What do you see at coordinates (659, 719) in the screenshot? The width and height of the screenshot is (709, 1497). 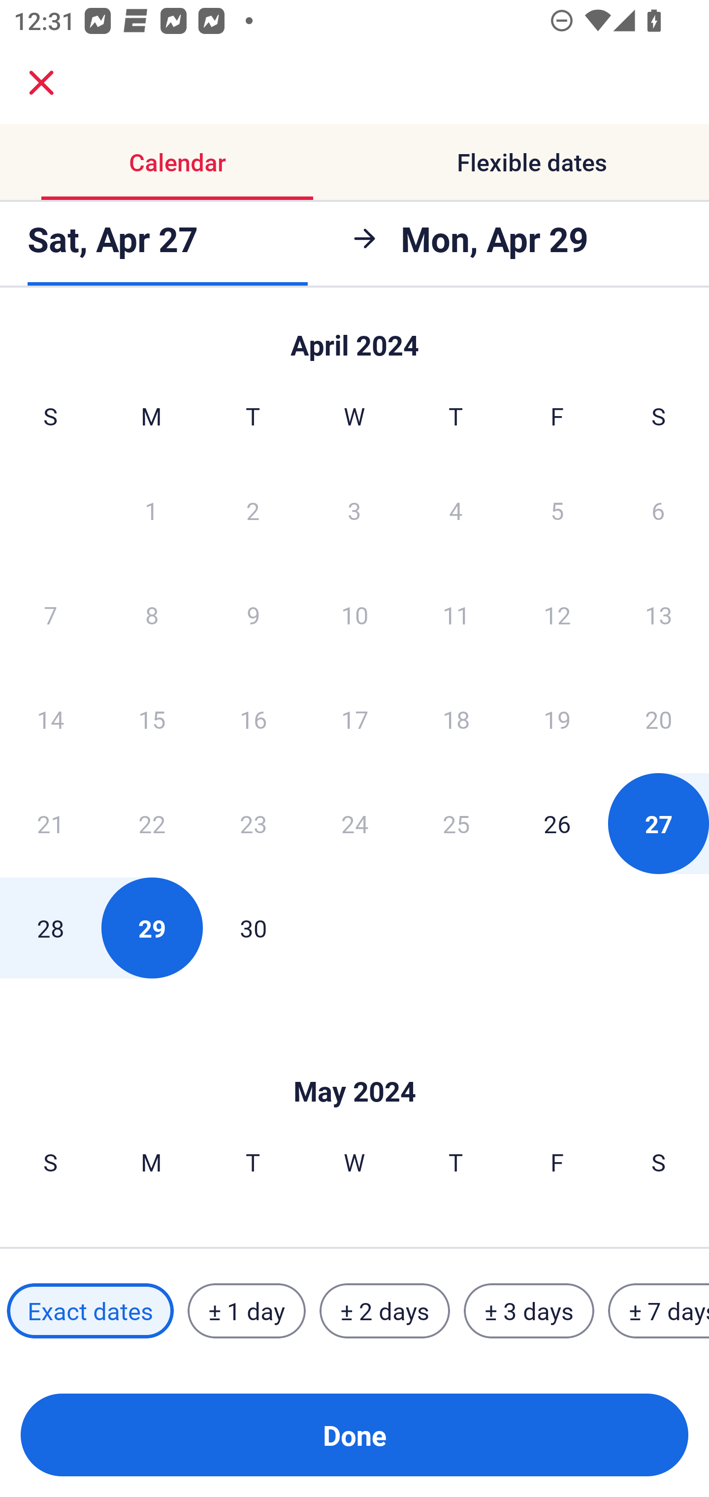 I see `20 Saturday, April 20, 2024` at bounding box center [659, 719].